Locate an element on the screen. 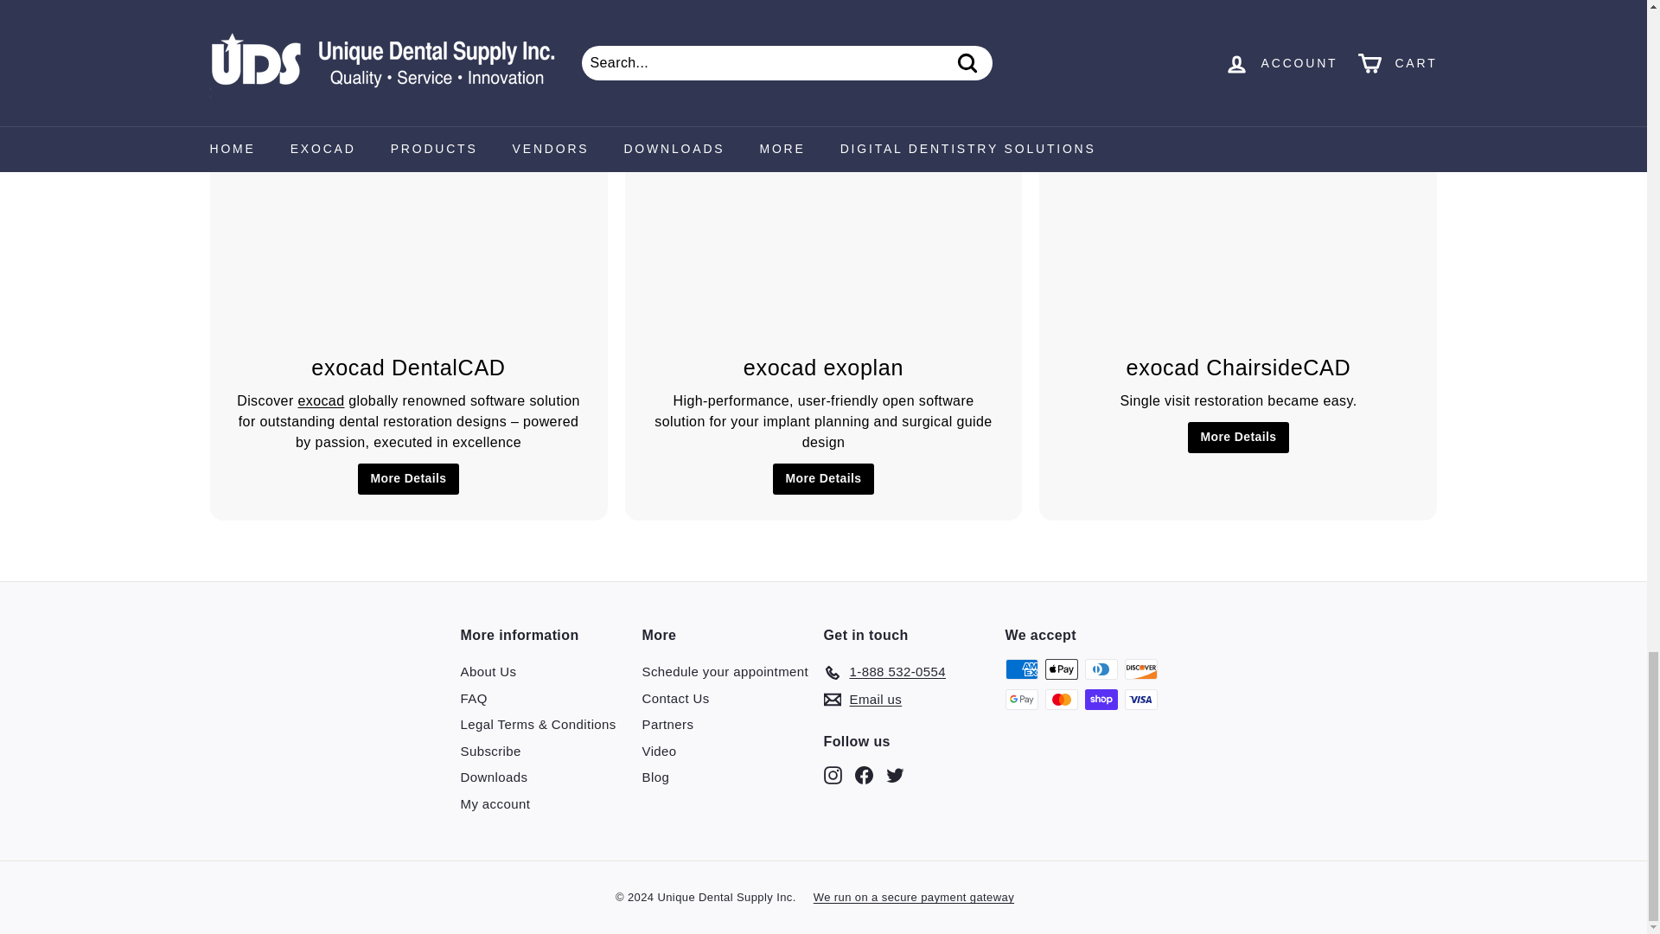 The height and width of the screenshot is (934, 1660). Mastercard is located at coordinates (1060, 699).